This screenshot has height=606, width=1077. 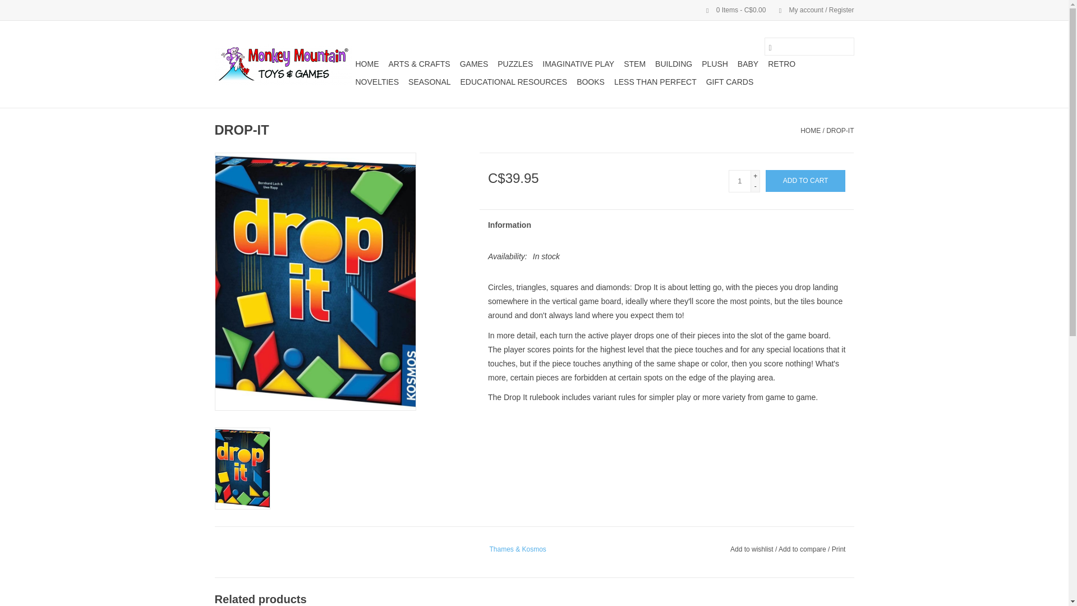 What do you see at coordinates (515, 64) in the screenshot?
I see `PUZZLES` at bounding box center [515, 64].